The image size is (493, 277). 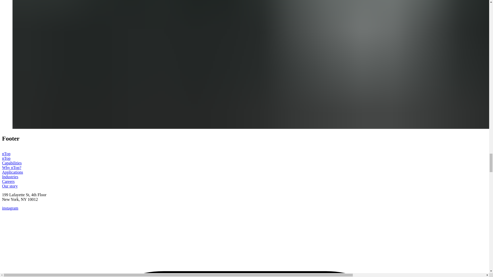 What do you see at coordinates (11, 167) in the screenshot?
I see `Why nTop?` at bounding box center [11, 167].